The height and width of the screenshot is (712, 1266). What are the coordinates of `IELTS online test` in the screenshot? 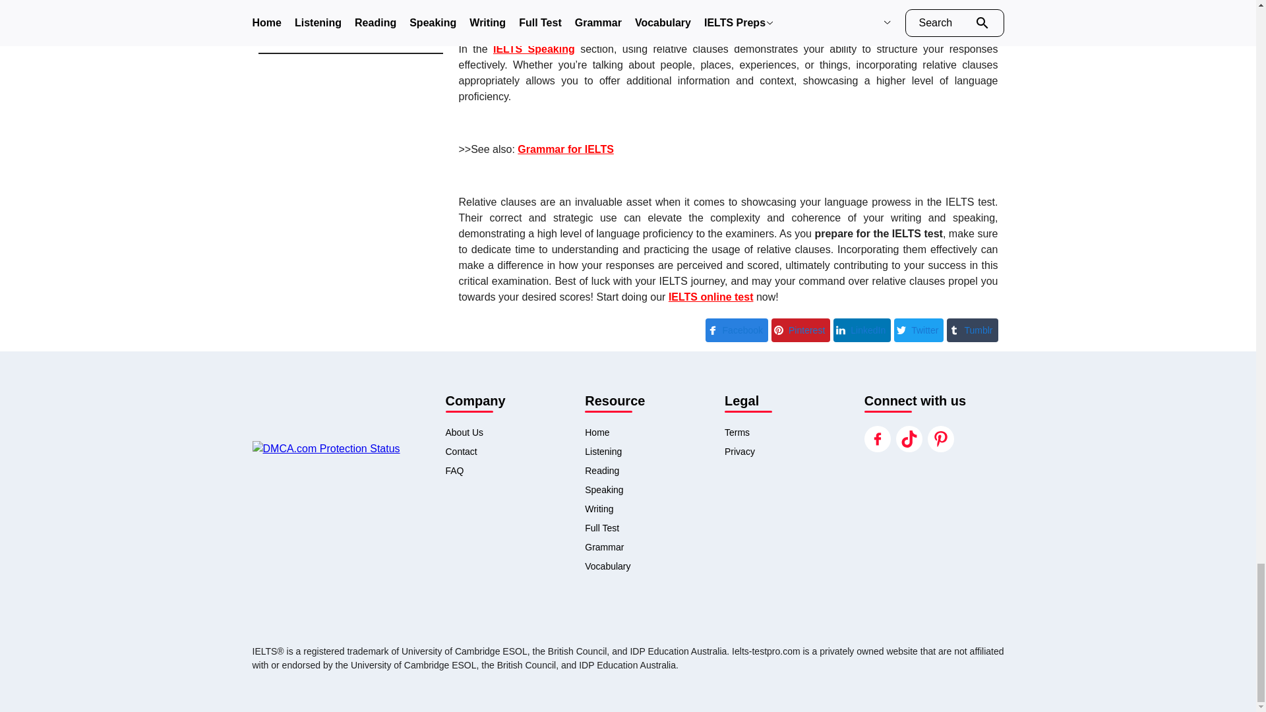 It's located at (711, 297).